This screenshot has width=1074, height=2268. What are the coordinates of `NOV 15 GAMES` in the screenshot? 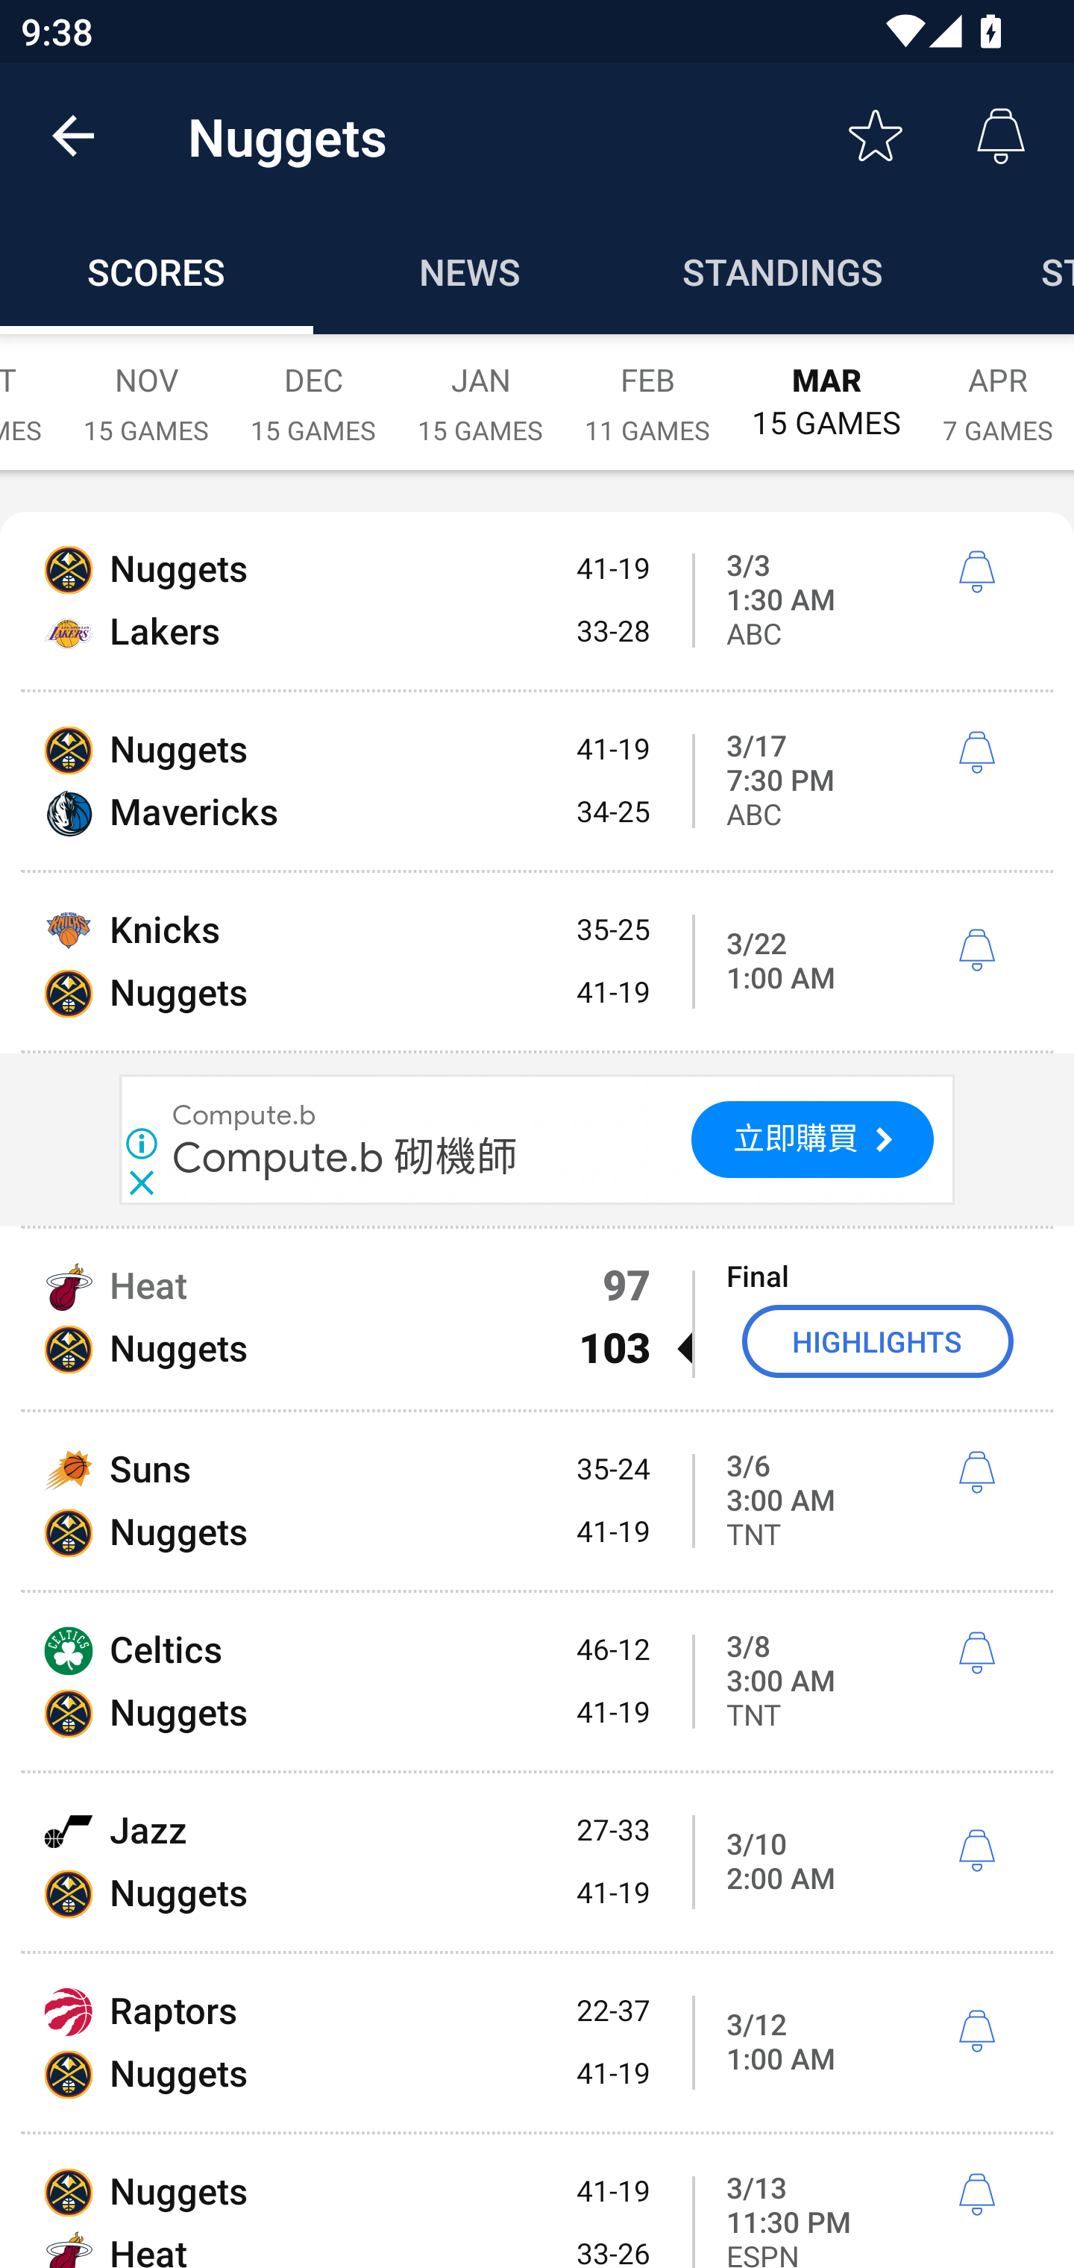 It's located at (146, 388).